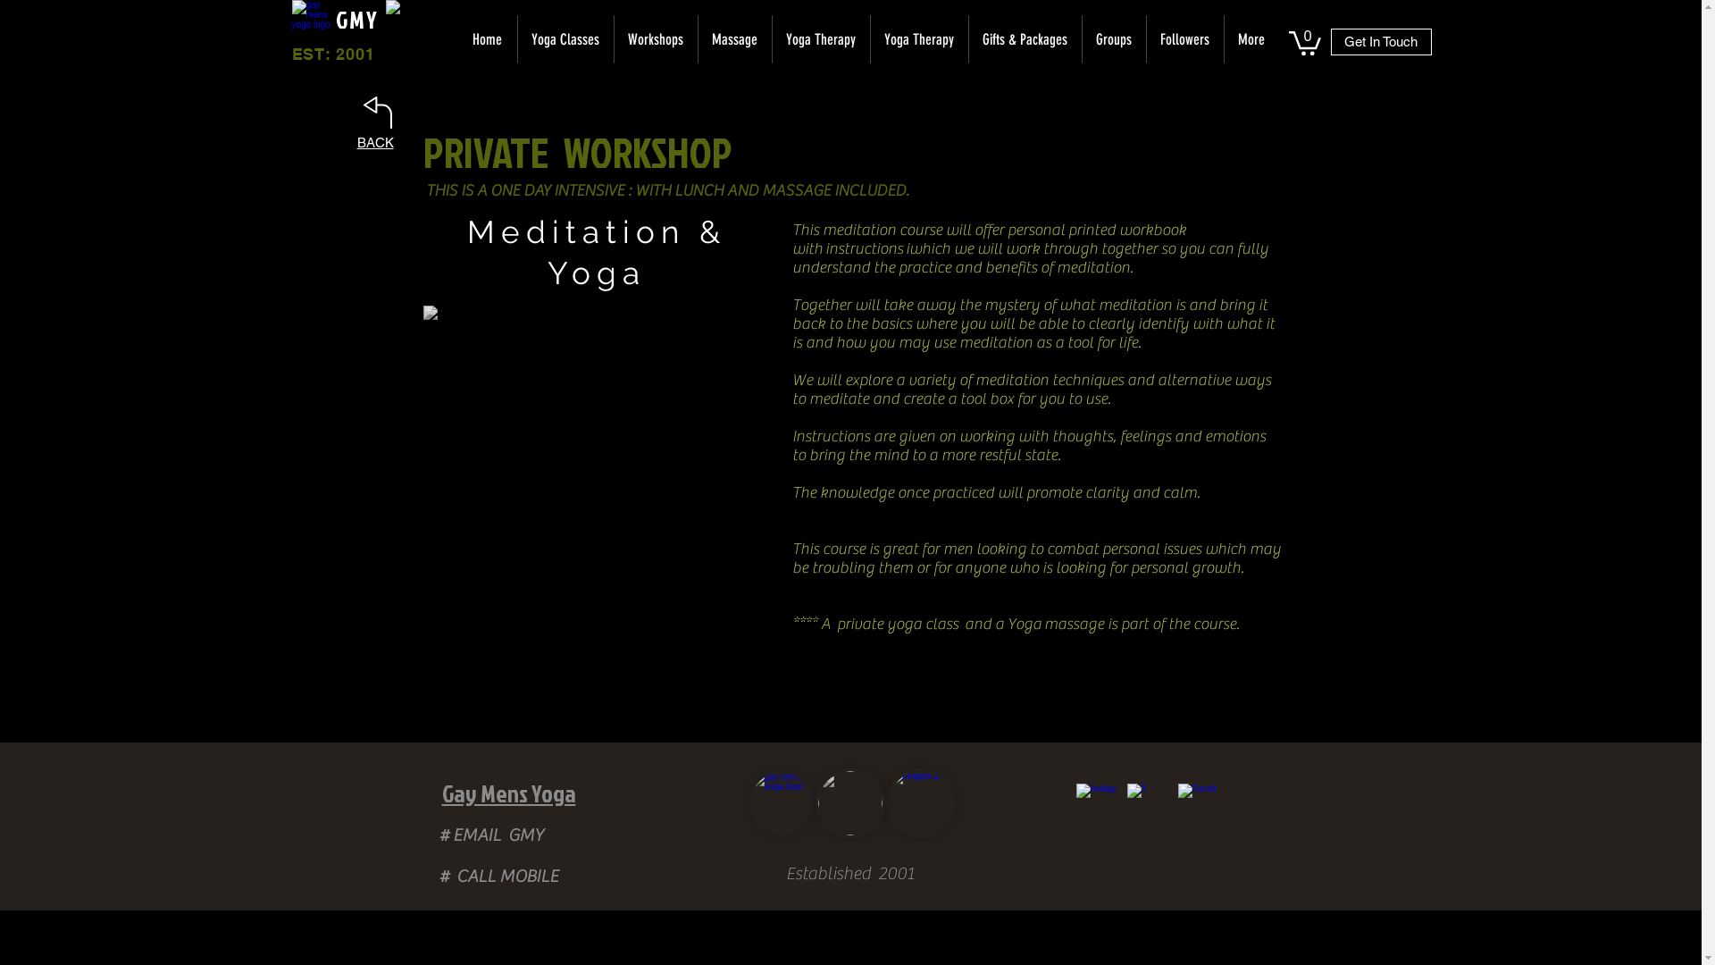  Describe the element at coordinates (734, 39) in the screenshot. I see `Massage` at that location.